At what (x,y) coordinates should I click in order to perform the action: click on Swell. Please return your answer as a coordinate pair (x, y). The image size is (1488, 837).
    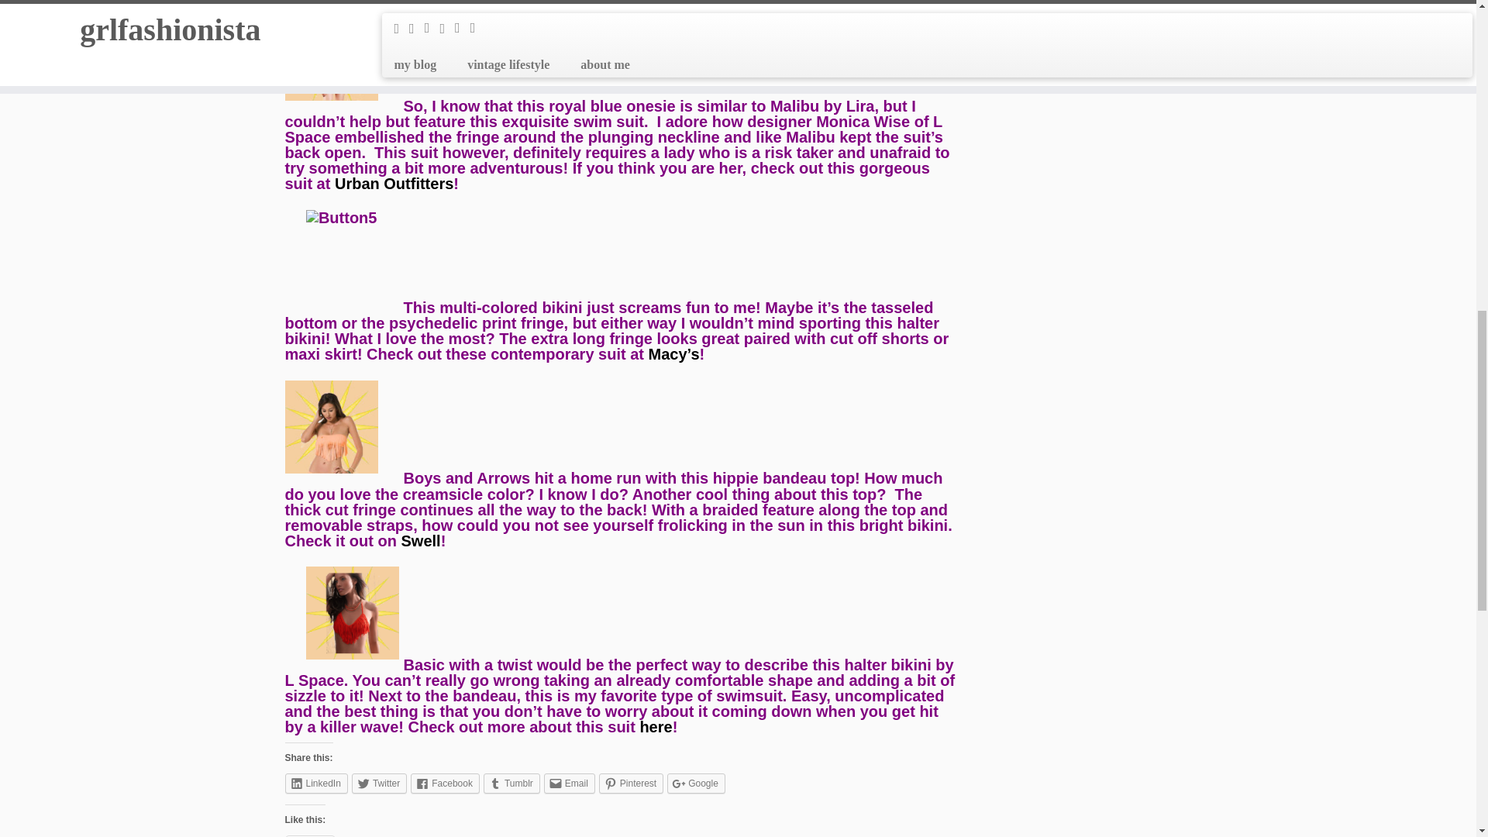
    Looking at the image, I should click on (421, 540).